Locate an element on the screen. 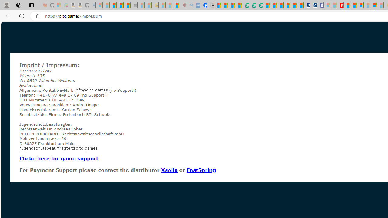 The height and width of the screenshot is (218, 388). New Report Confirms 2023 Was Record Hot | Watch is located at coordinates (127, 5).